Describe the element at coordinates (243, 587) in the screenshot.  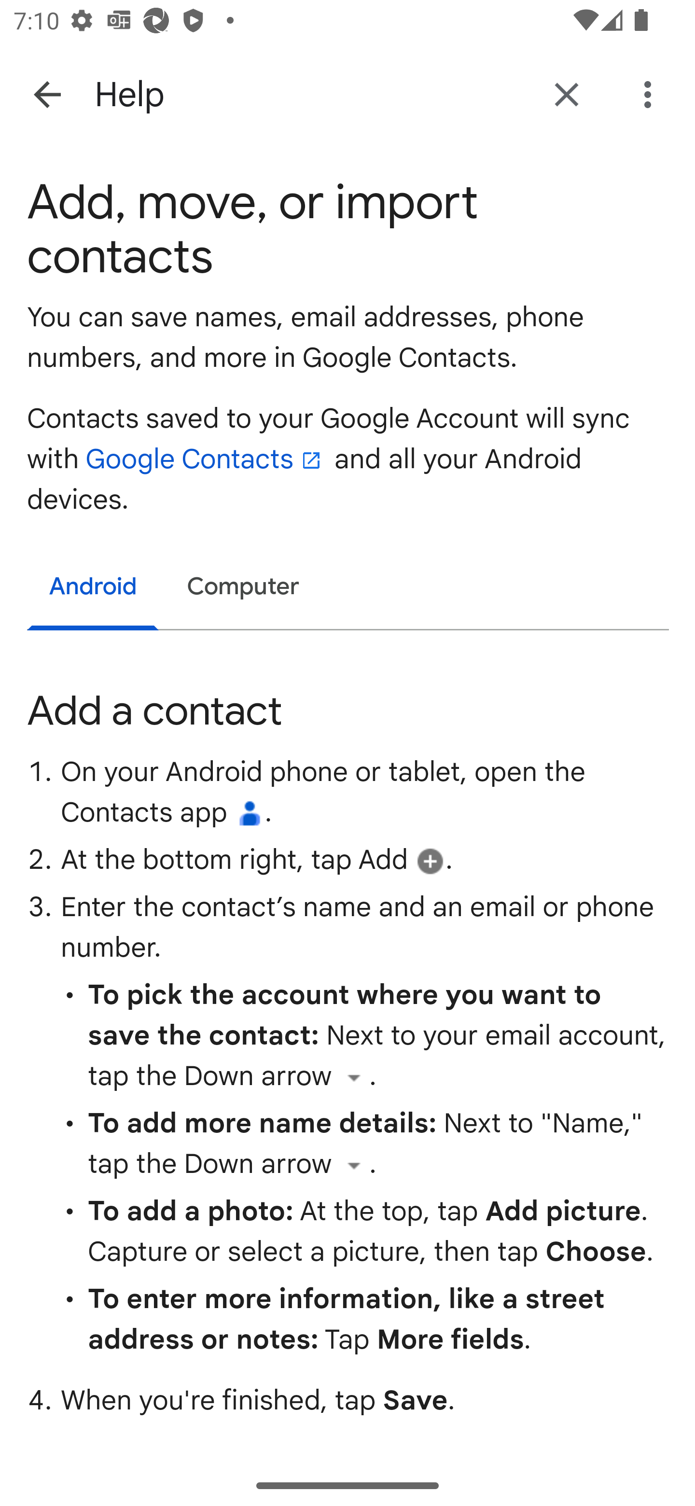
I see `Computer` at that location.